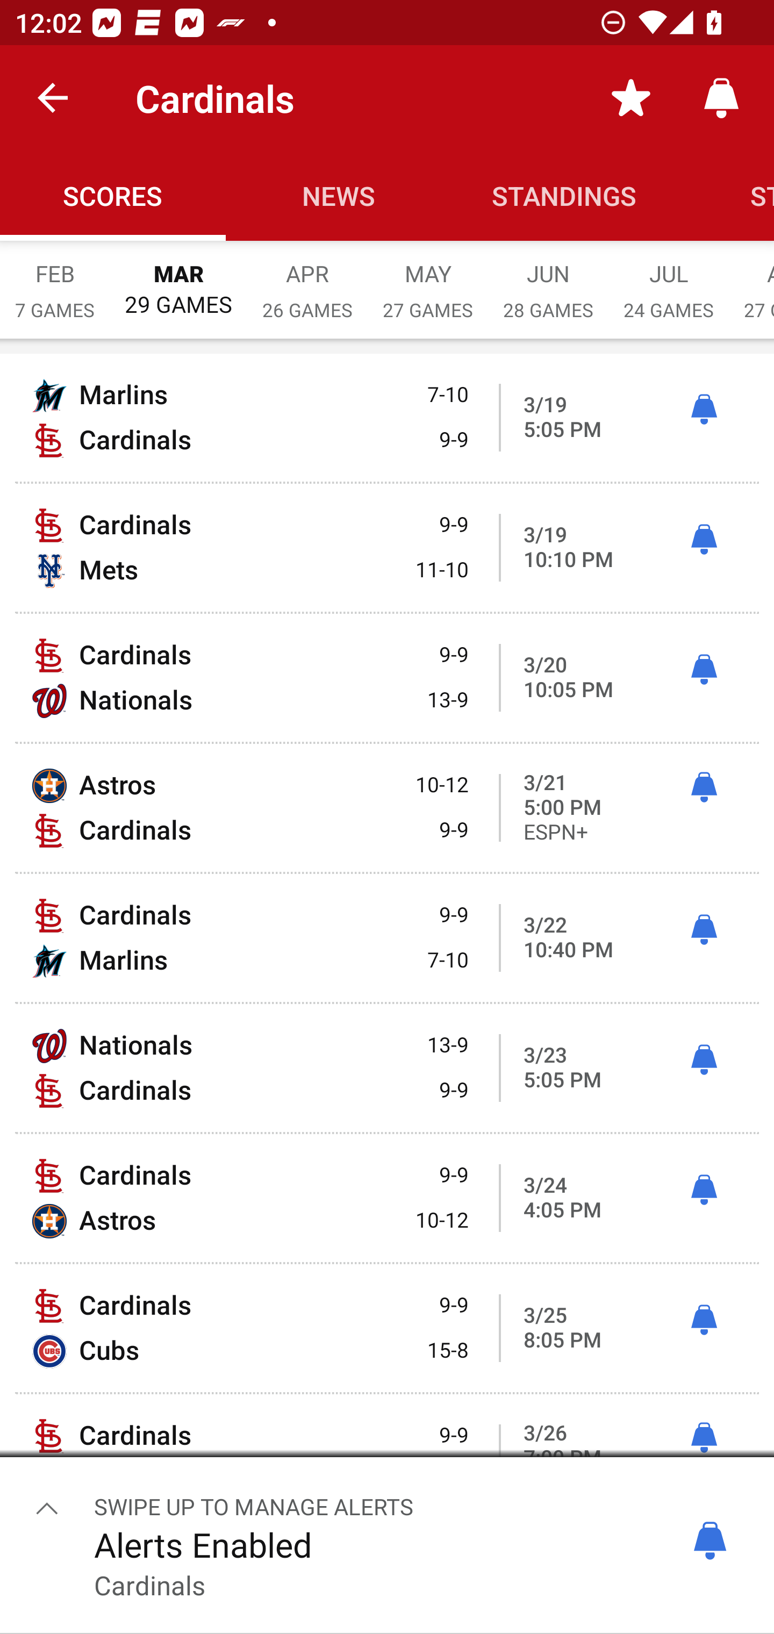 This screenshot has height=1634, width=774. What do you see at coordinates (548, 279) in the screenshot?
I see `JUN 28 GAMES` at bounding box center [548, 279].